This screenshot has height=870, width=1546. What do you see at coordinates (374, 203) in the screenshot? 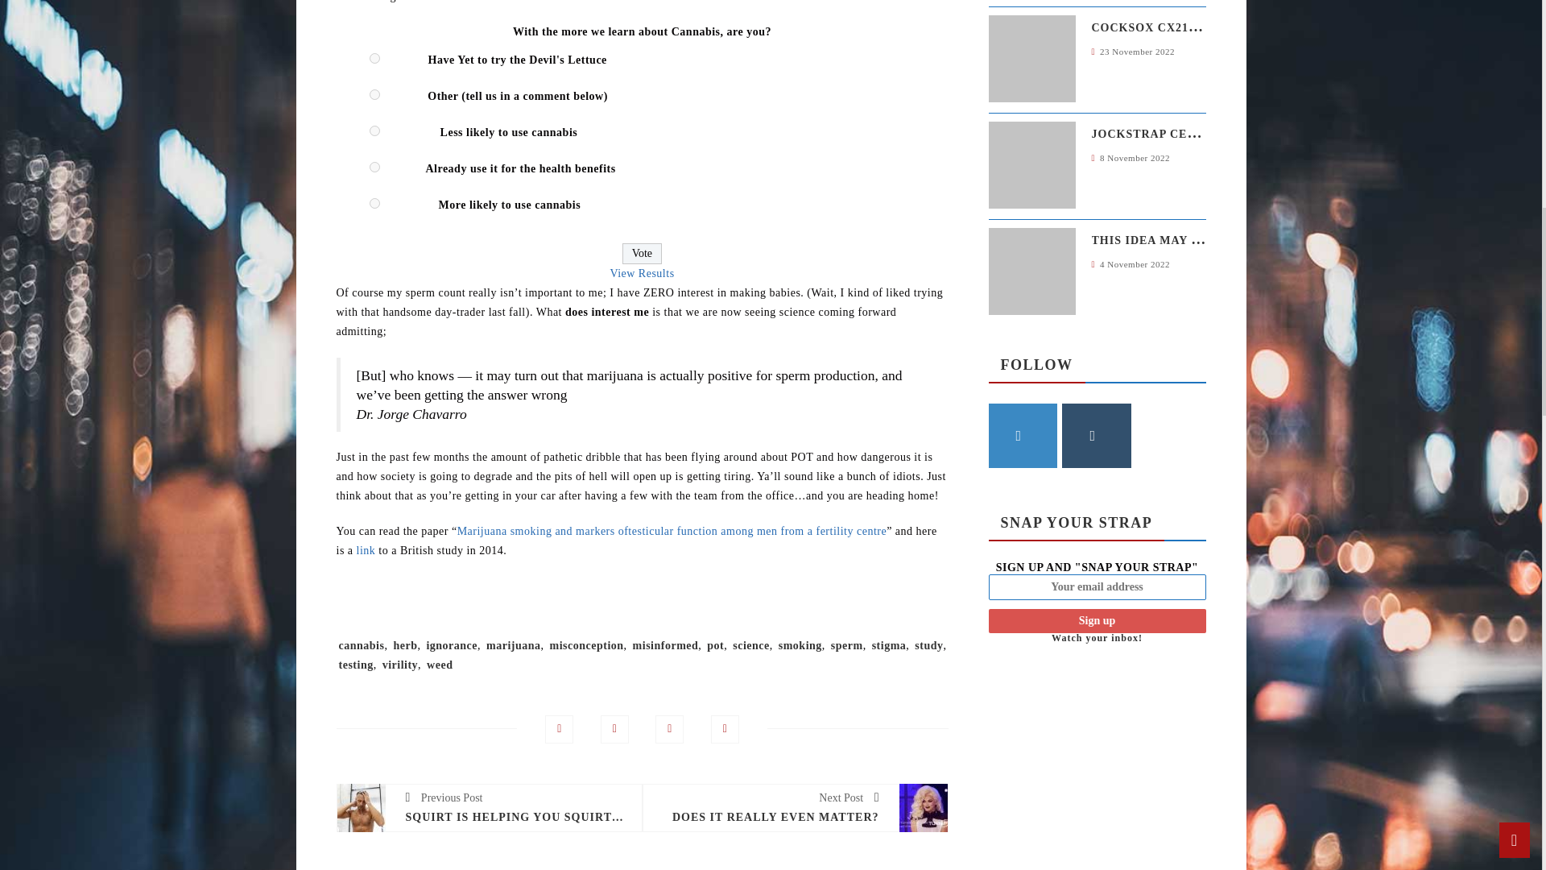
I see `24` at bounding box center [374, 203].